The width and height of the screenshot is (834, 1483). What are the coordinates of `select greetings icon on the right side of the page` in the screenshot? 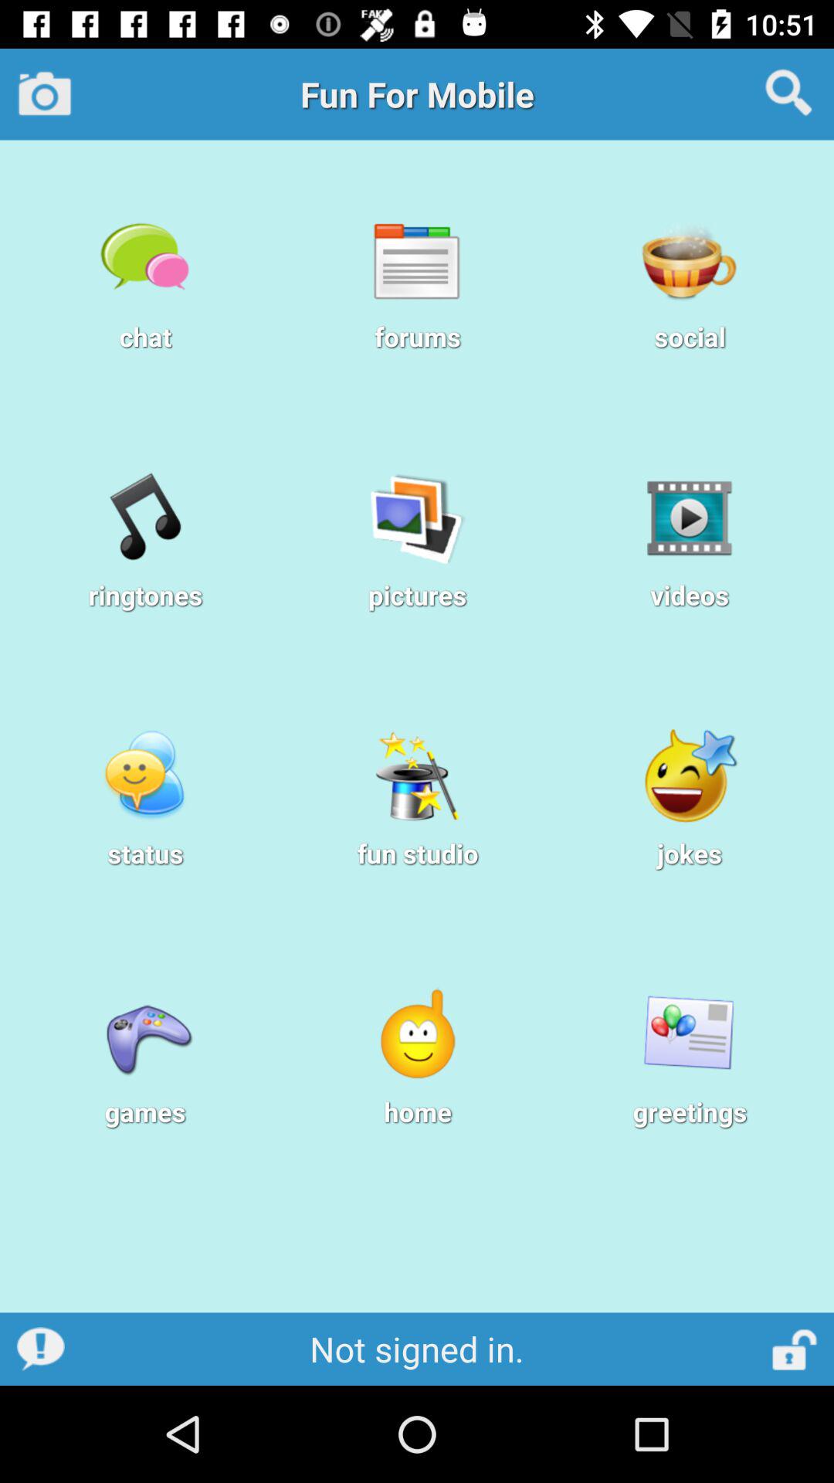 It's located at (689, 1035).